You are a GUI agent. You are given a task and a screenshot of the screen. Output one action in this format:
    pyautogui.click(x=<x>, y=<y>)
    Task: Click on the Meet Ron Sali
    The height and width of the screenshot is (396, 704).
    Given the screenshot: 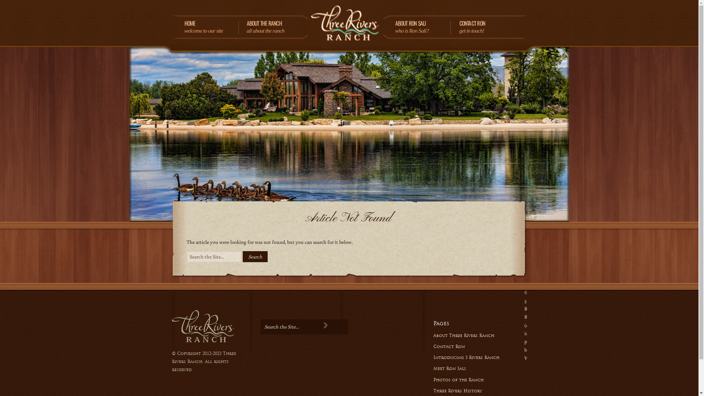 What is the action you would take?
    pyautogui.click(x=450, y=368)
    